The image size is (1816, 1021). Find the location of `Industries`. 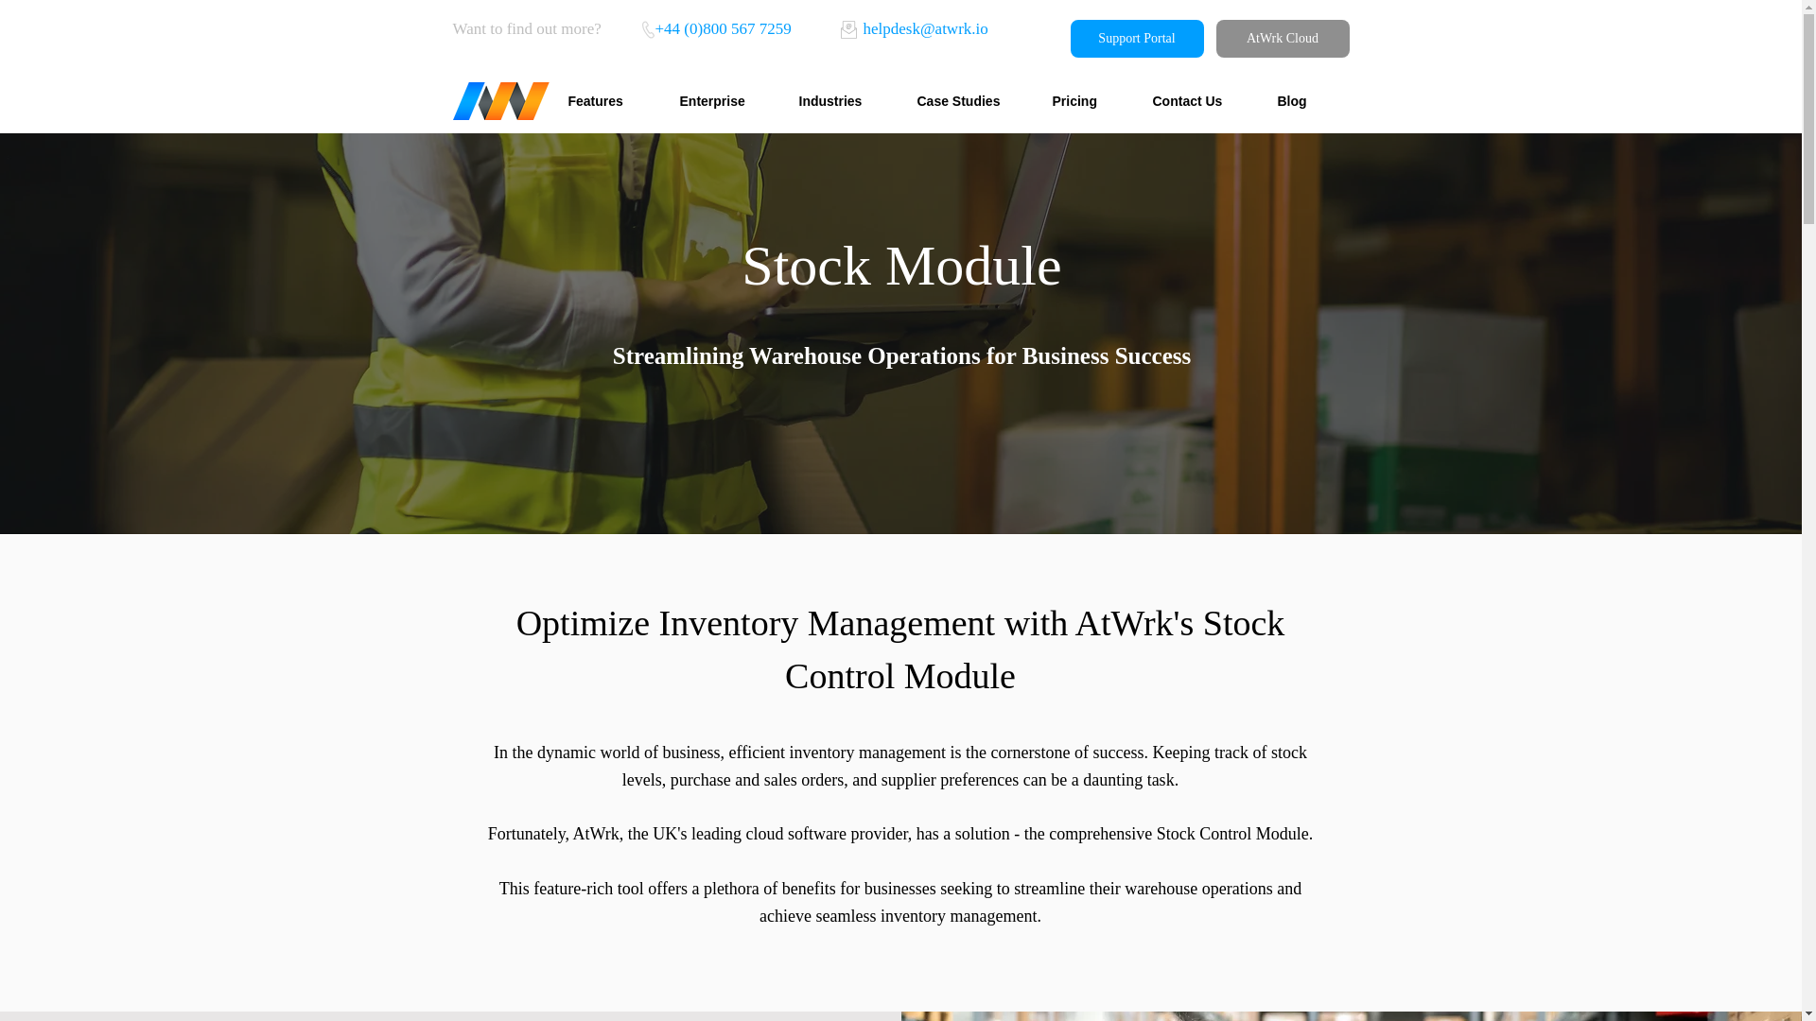

Industries is located at coordinates (844, 100).